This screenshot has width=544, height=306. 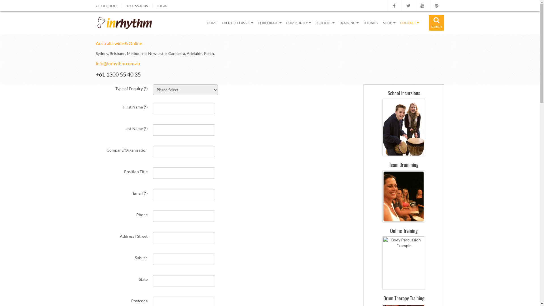 I want to click on CONTACT, so click(x=410, y=23).